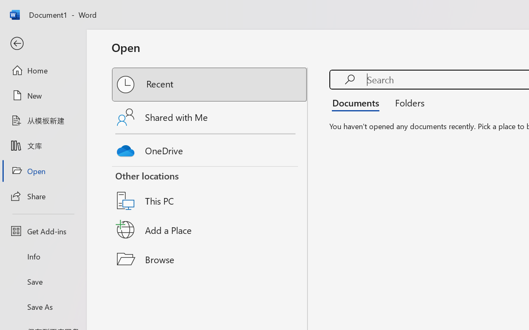 The image size is (529, 330). What do you see at coordinates (43, 306) in the screenshot?
I see `Save As` at bounding box center [43, 306].